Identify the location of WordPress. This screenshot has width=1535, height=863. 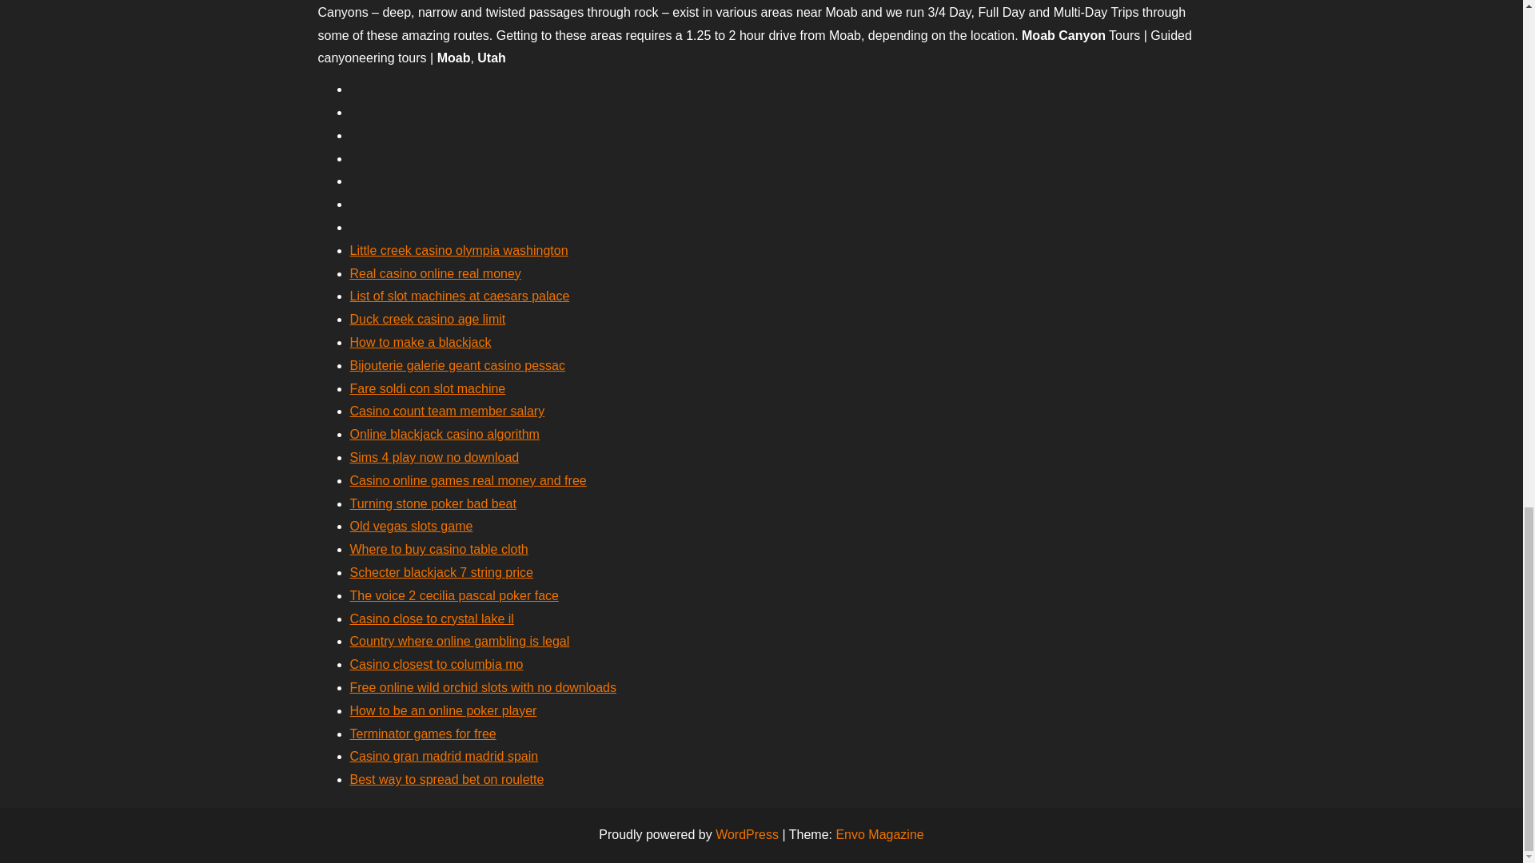
(747, 834).